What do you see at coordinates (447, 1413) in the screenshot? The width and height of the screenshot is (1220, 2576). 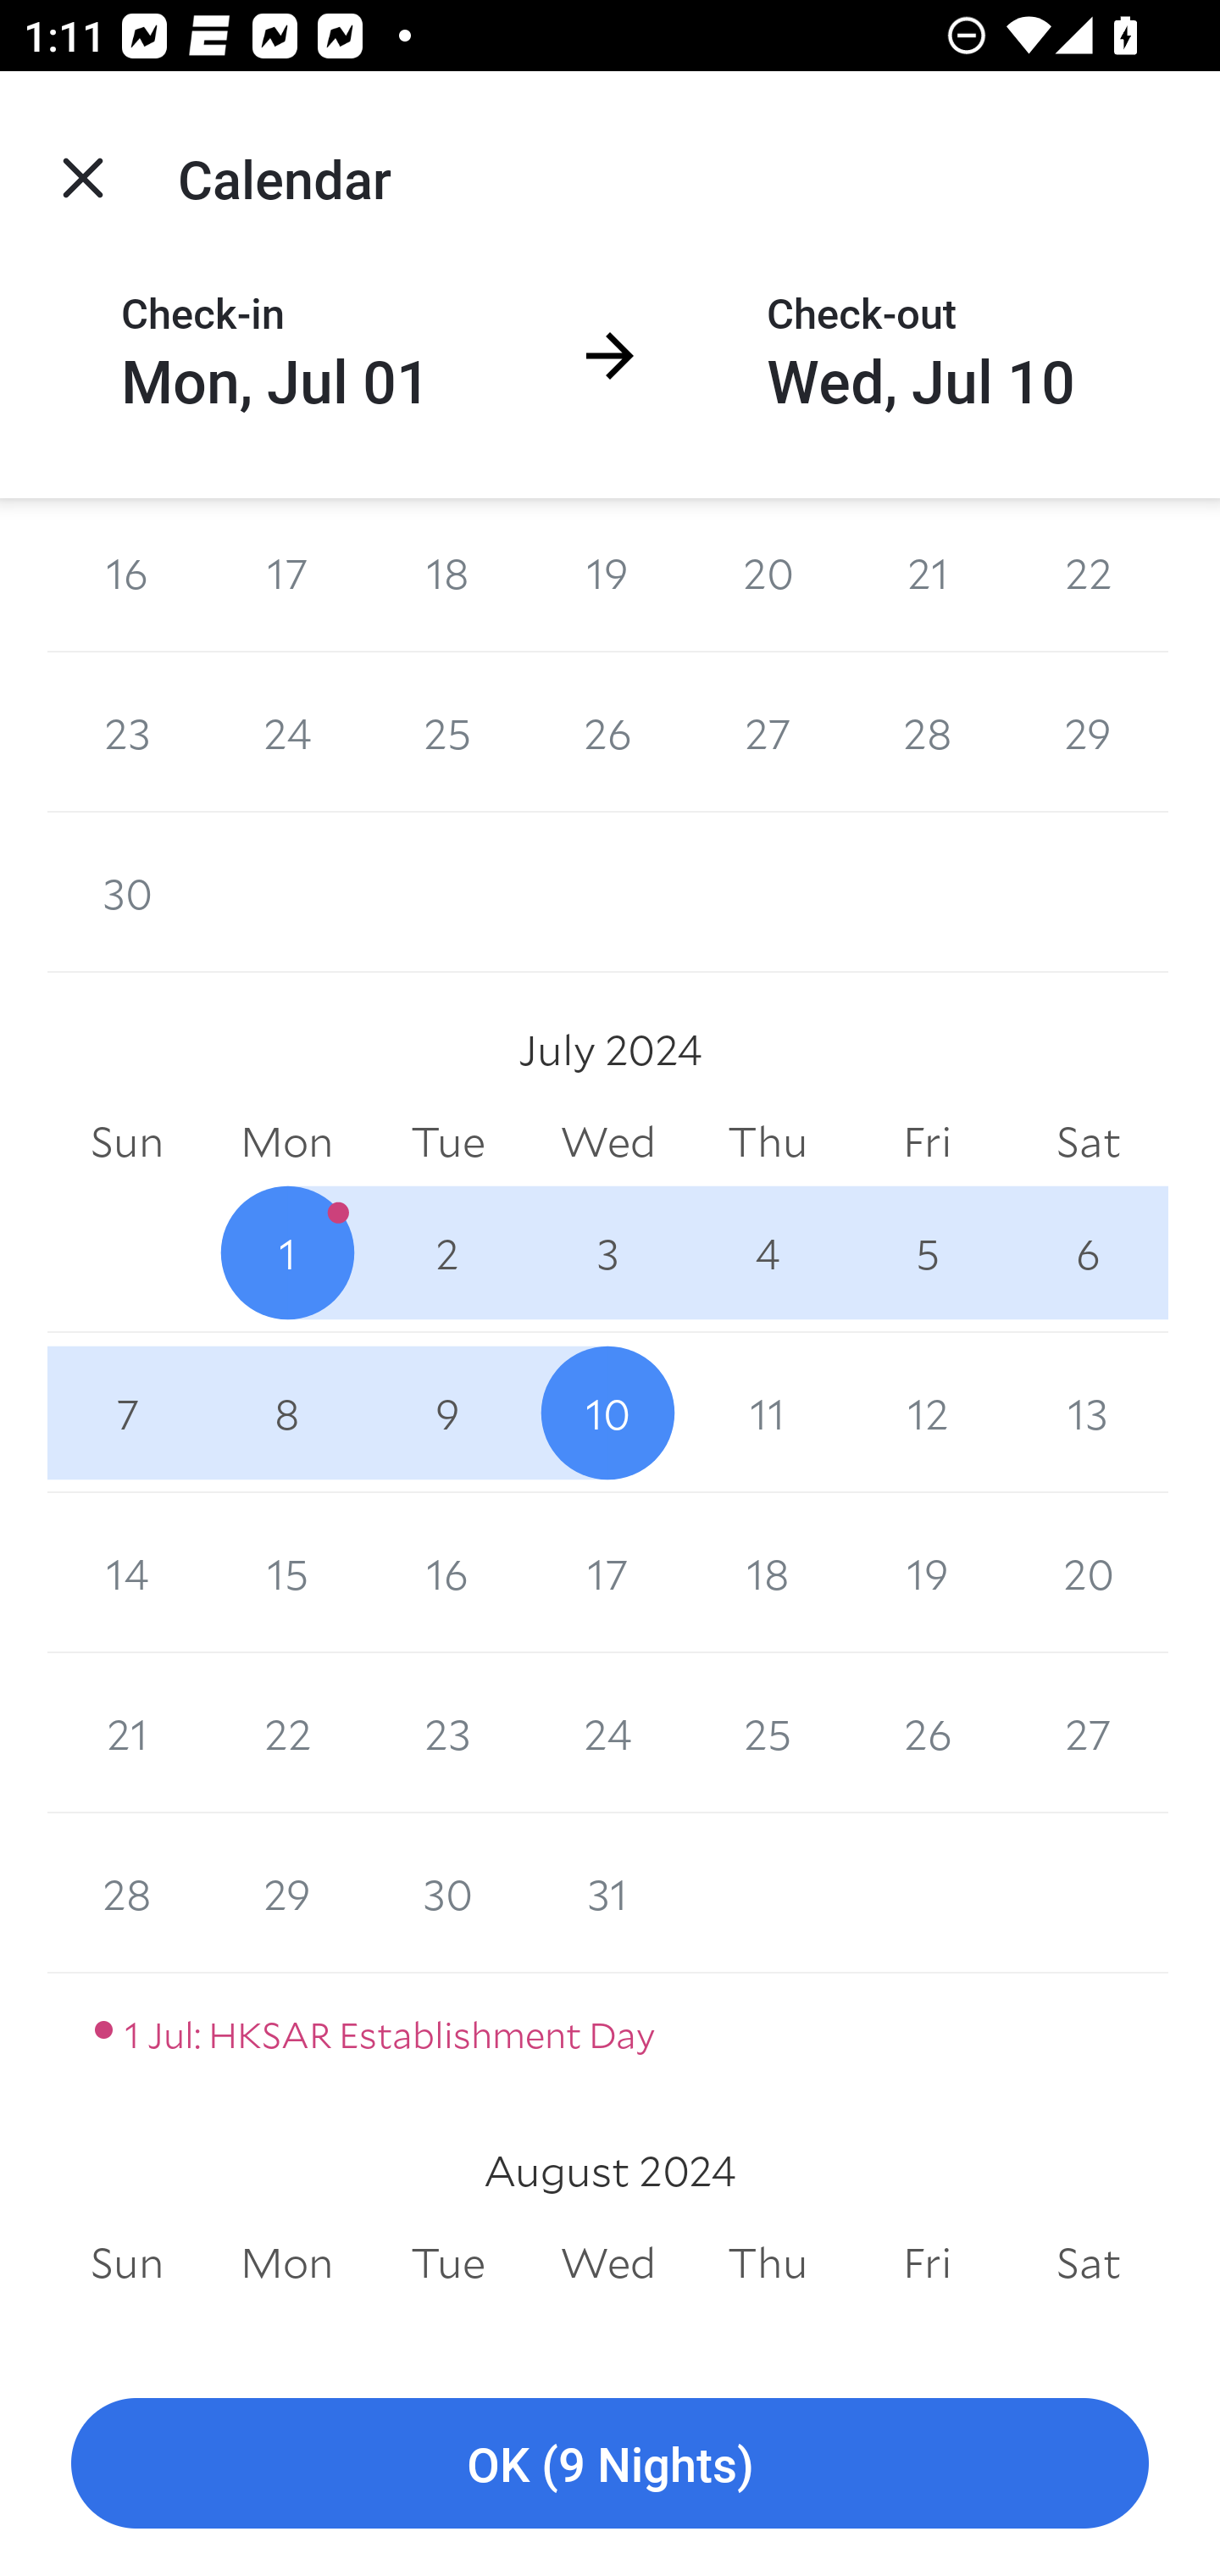 I see `9 9 July 2024` at bounding box center [447, 1413].